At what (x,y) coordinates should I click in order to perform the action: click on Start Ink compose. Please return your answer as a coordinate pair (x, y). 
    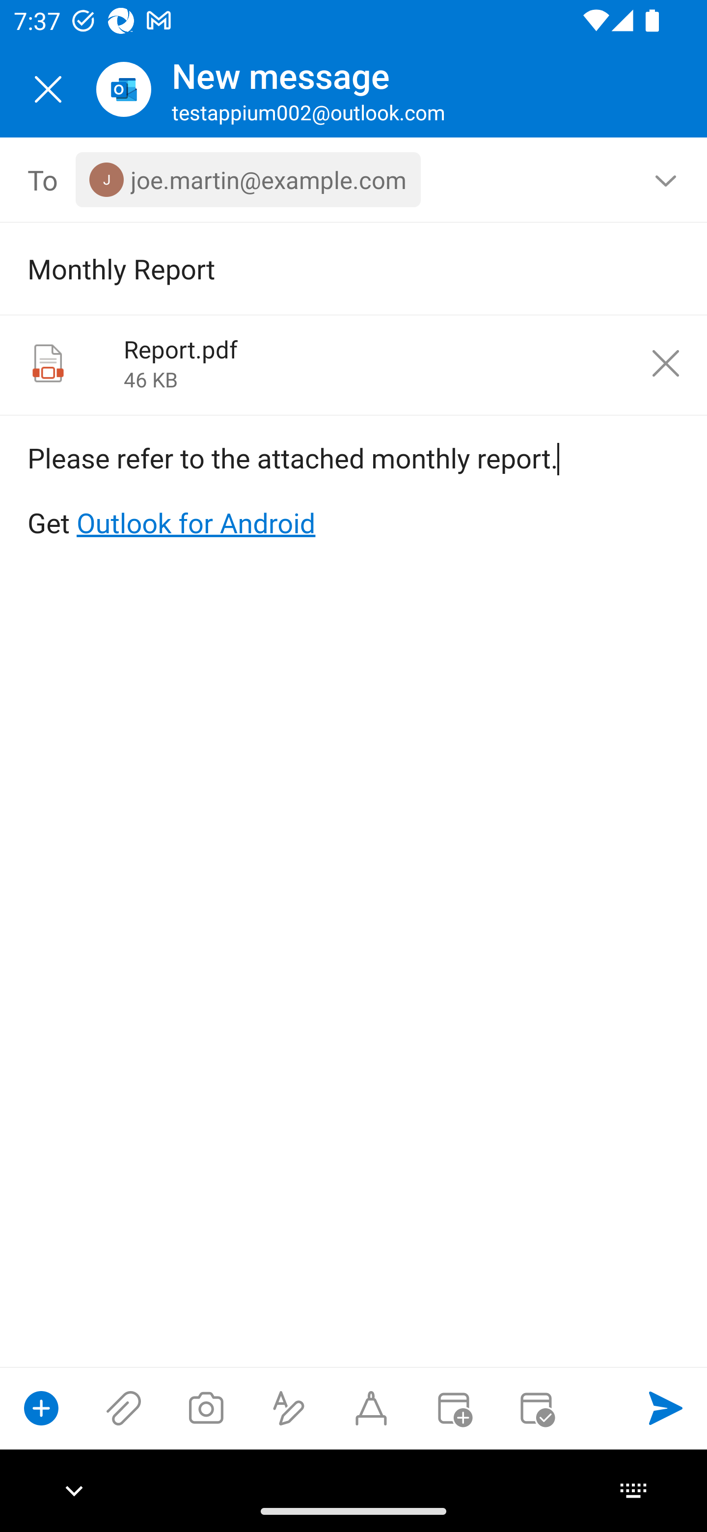
    Looking at the image, I should click on (371, 1408).